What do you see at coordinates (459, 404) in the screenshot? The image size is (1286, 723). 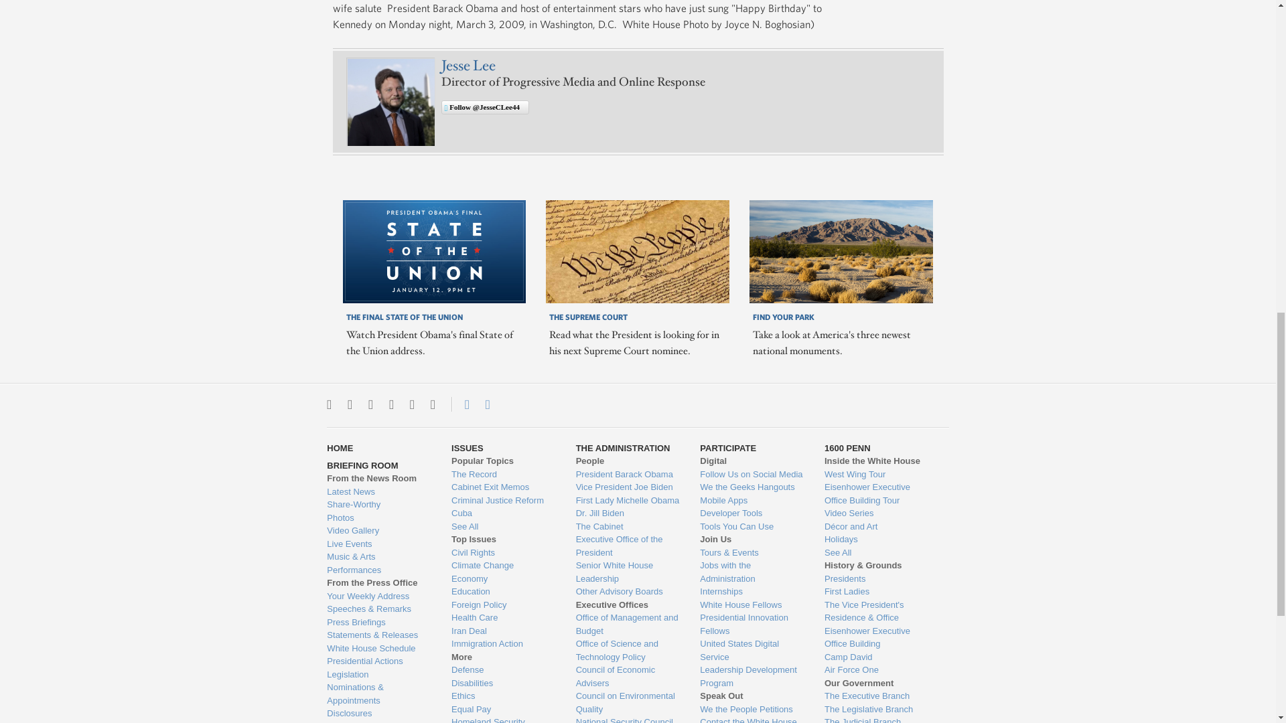 I see `Contact the Whitehouse.` at bounding box center [459, 404].